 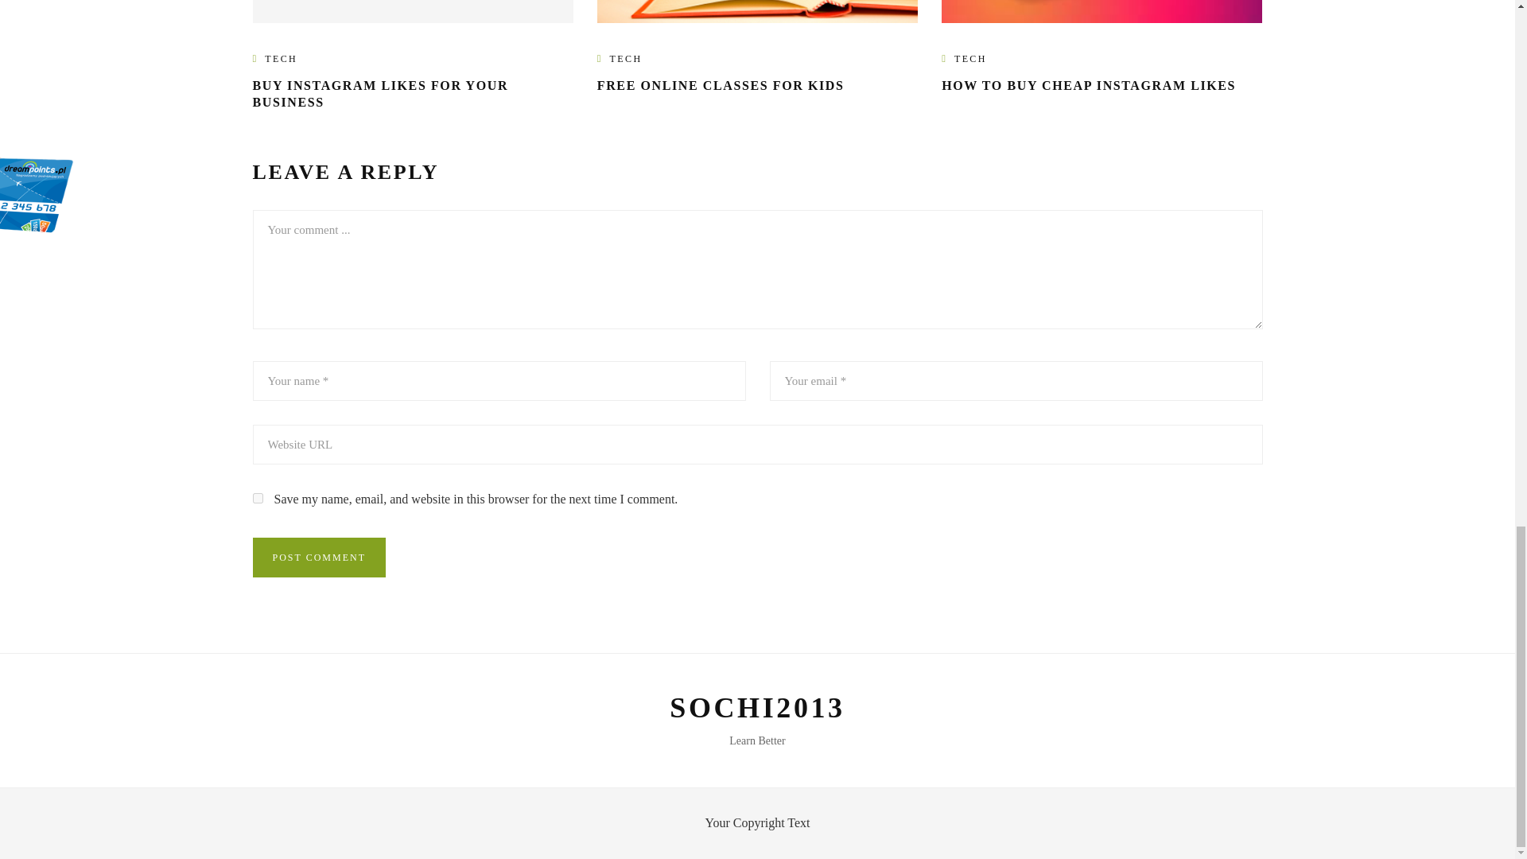 I want to click on FREE ONLINE CLASSES FOR KIDS, so click(x=721, y=85).